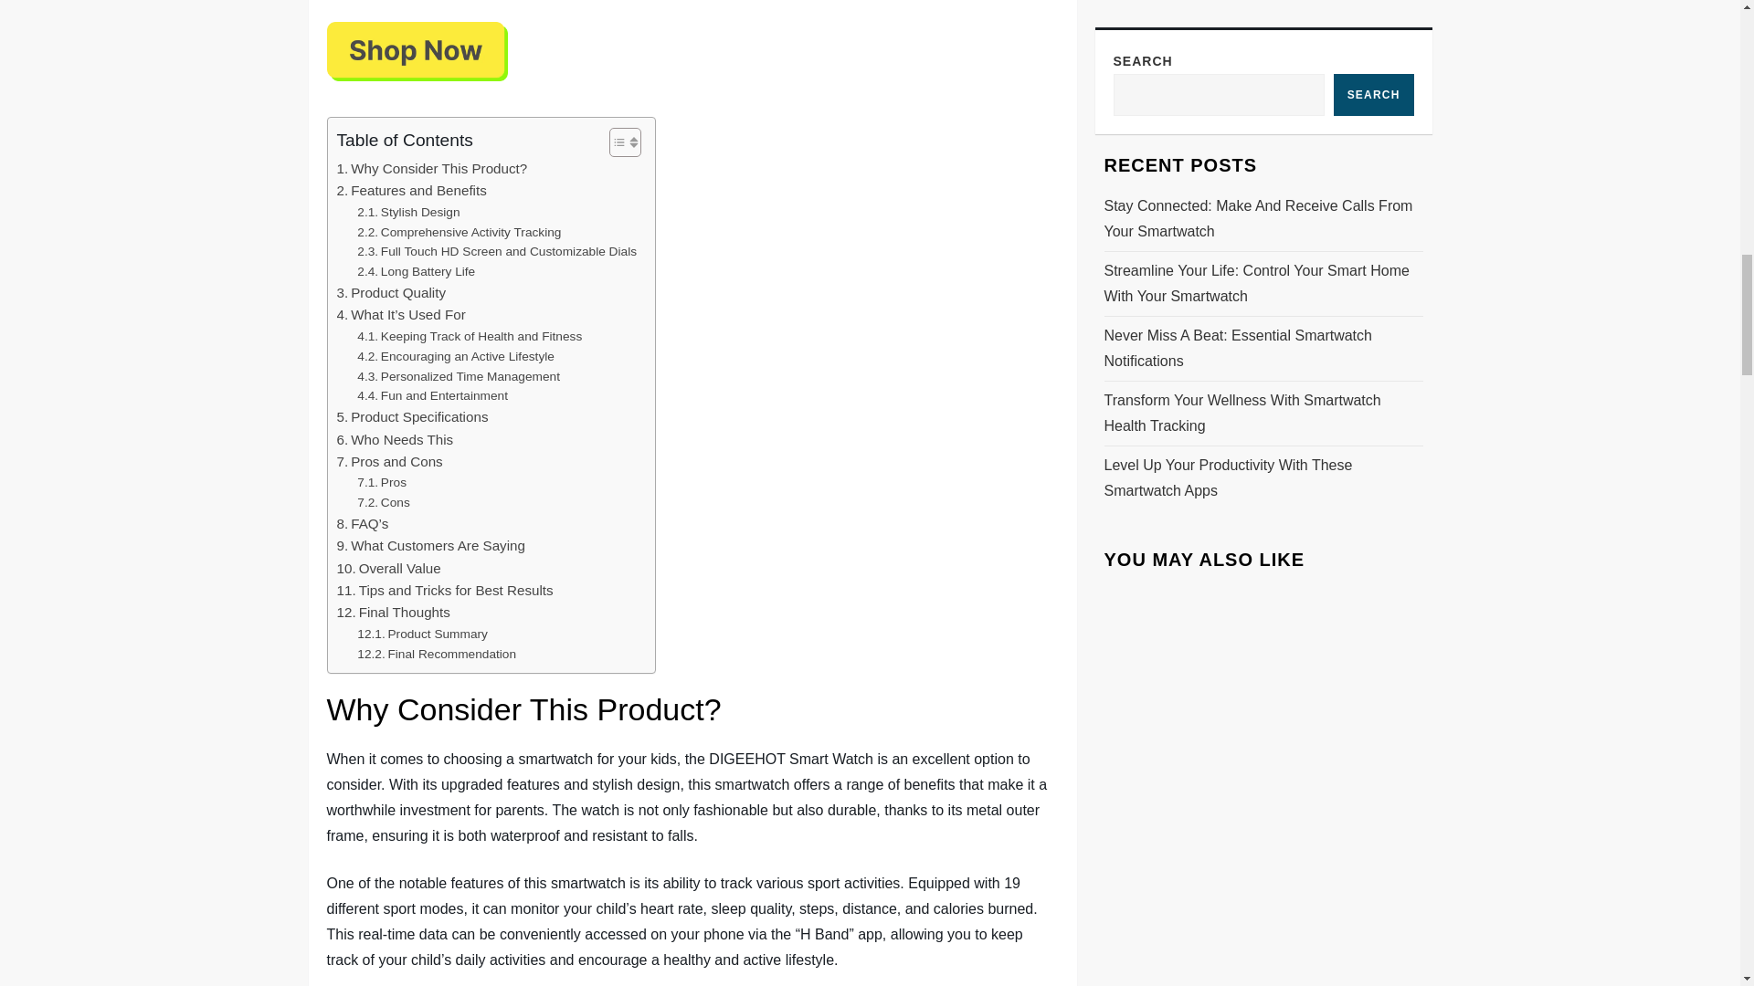 The height and width of the screenshot is (986, 1754). Describe the element at coordinates (411, 416) in the screenshot. I see `Product Specifications` at that location.